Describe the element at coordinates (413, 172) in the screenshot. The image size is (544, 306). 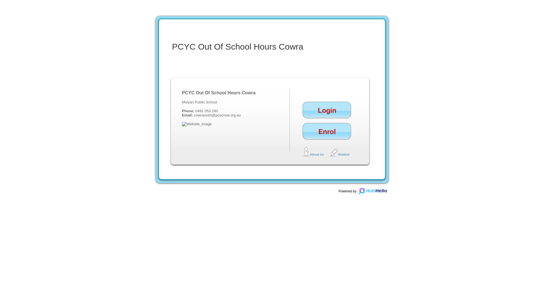
I see `Back` at that location.